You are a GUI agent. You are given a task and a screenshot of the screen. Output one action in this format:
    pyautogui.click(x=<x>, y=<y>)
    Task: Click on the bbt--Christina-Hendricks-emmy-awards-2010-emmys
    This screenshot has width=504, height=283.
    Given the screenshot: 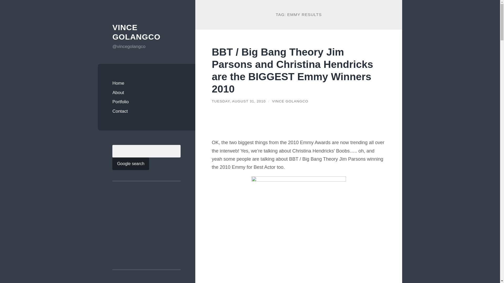 What is the action you would take?
    pyautogui.click(x=299, y=229)
    